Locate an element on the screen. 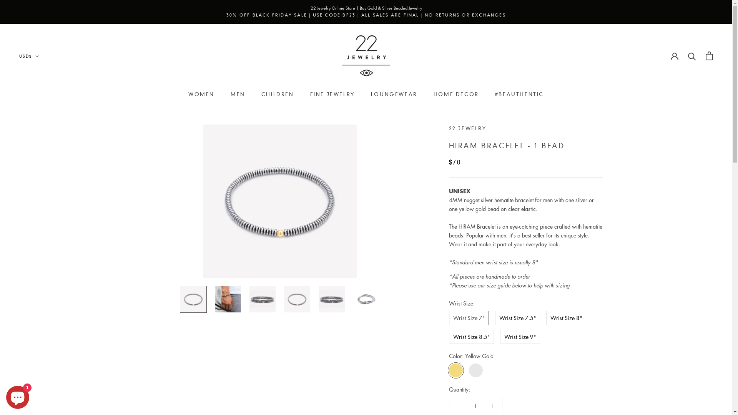 The height and width of the screenshot is (415, 738). CHILDREN
CHILDREN is located at coordinates (278, 94).